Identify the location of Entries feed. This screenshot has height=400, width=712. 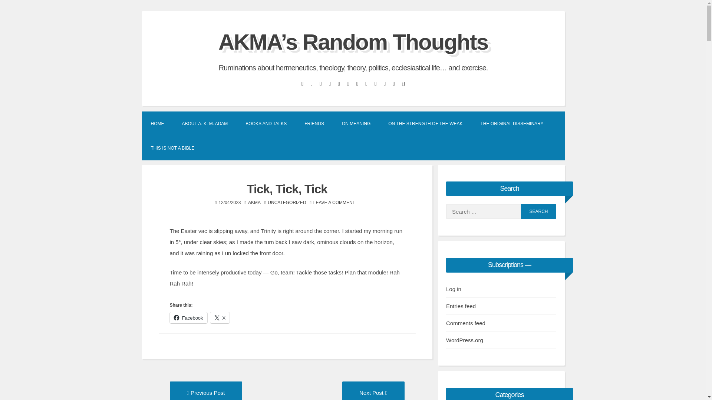
(461, 306).